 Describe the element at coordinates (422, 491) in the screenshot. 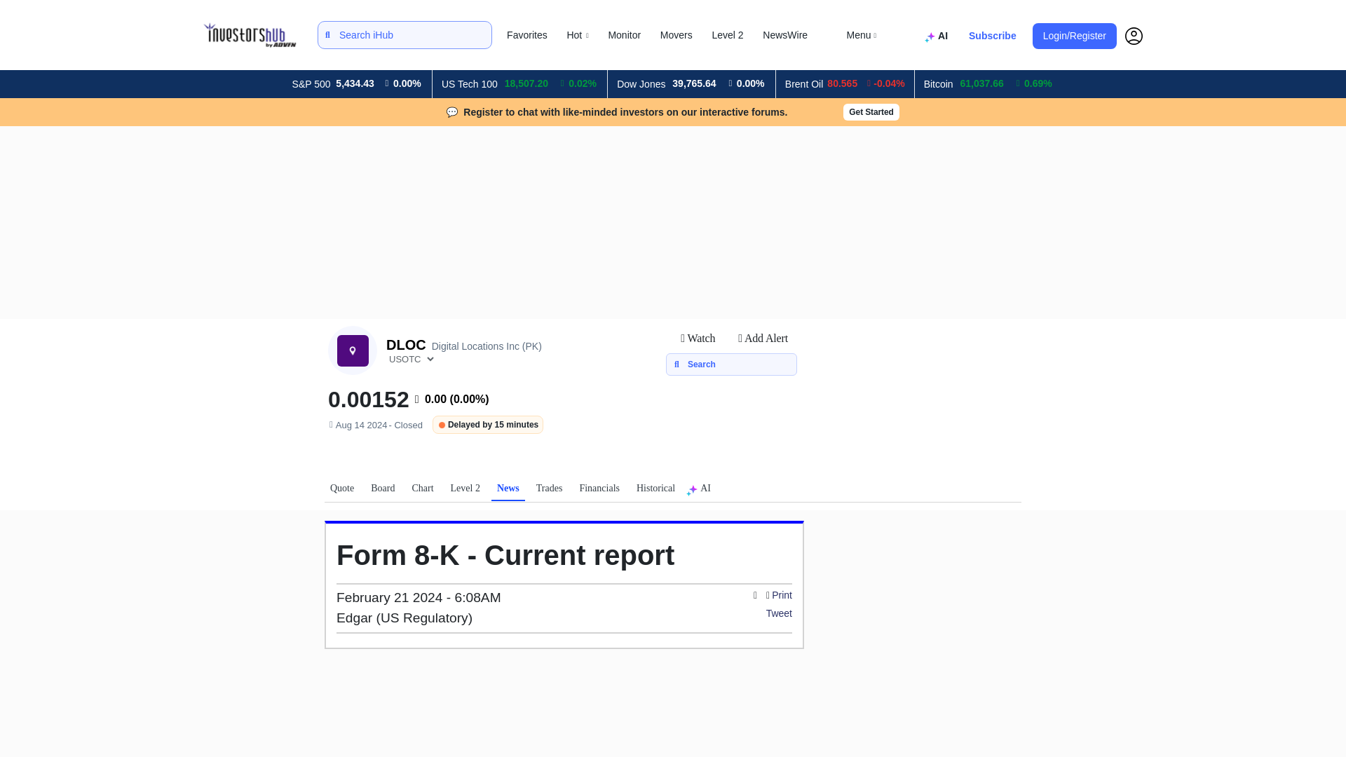

I see `Chart of DLOC` at that location.